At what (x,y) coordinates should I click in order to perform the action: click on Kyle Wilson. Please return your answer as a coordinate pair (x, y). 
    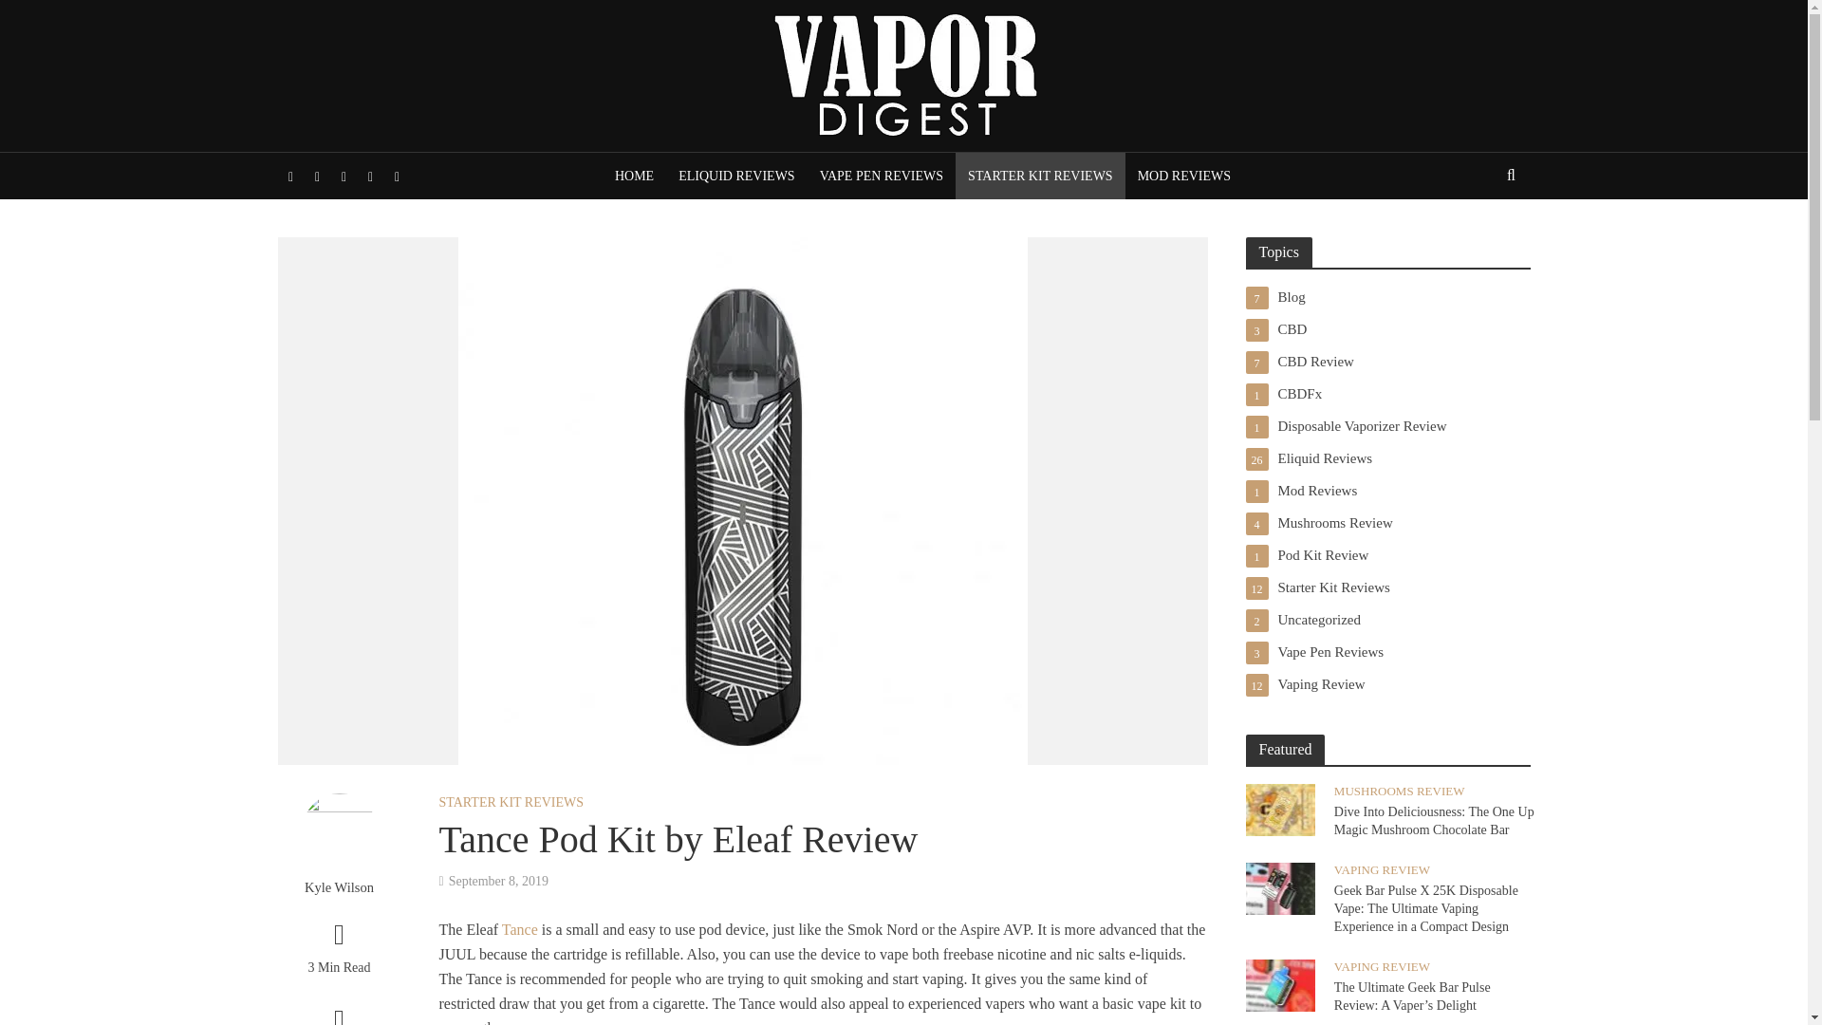
    Looking at the image, I should click on (338, 887).